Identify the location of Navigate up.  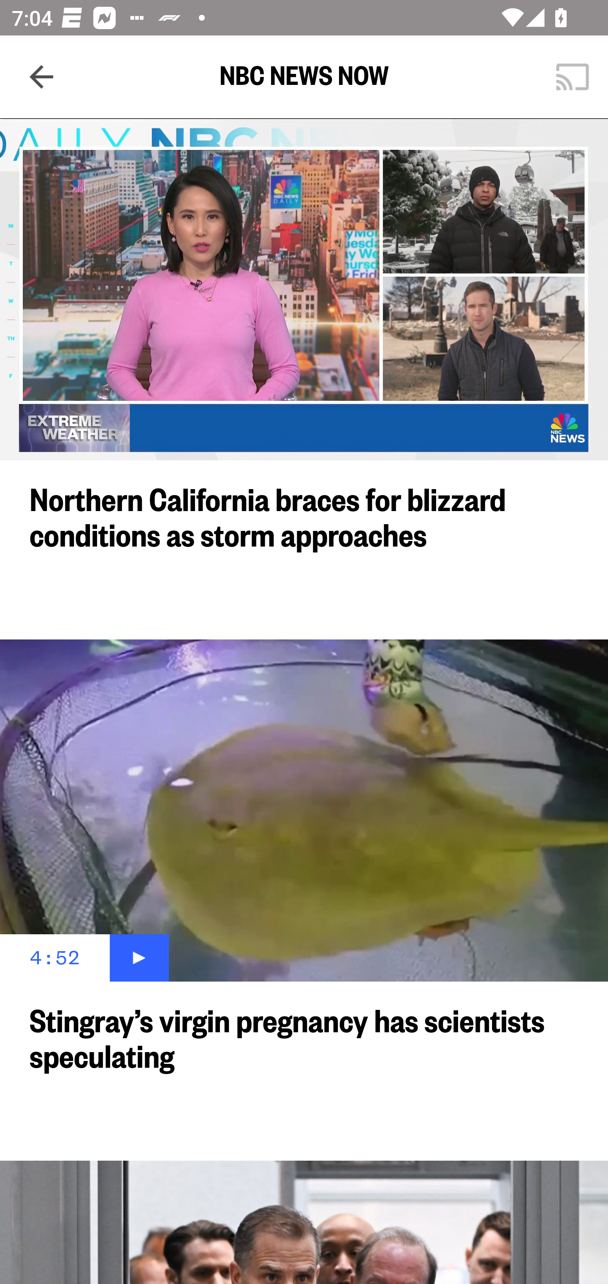
(41, 77).